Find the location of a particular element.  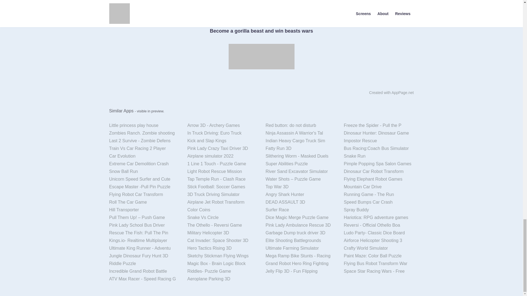

Kick and Slap Kings is located at coordinates (222, 141).